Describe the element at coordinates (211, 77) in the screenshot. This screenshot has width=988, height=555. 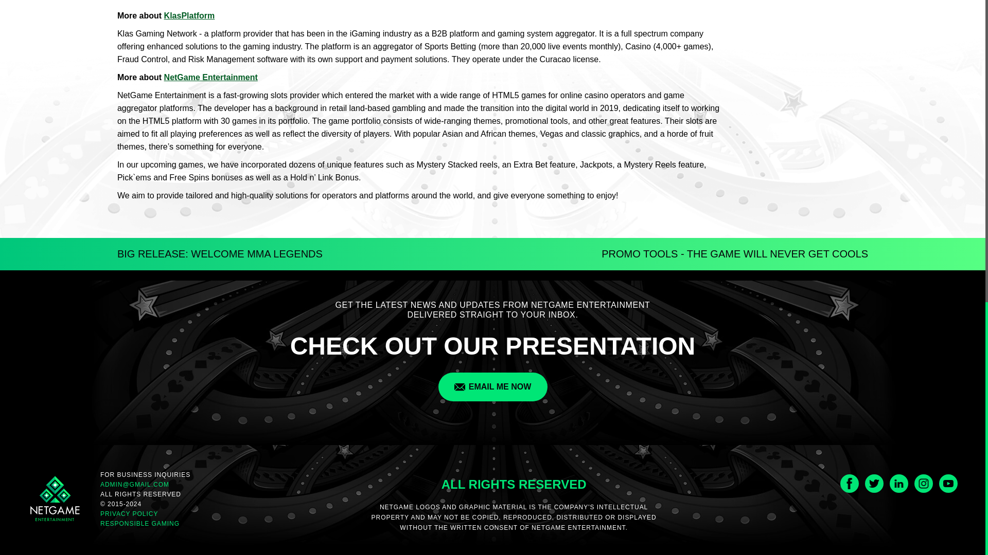
I see `NetGame Entertainment` at that location.